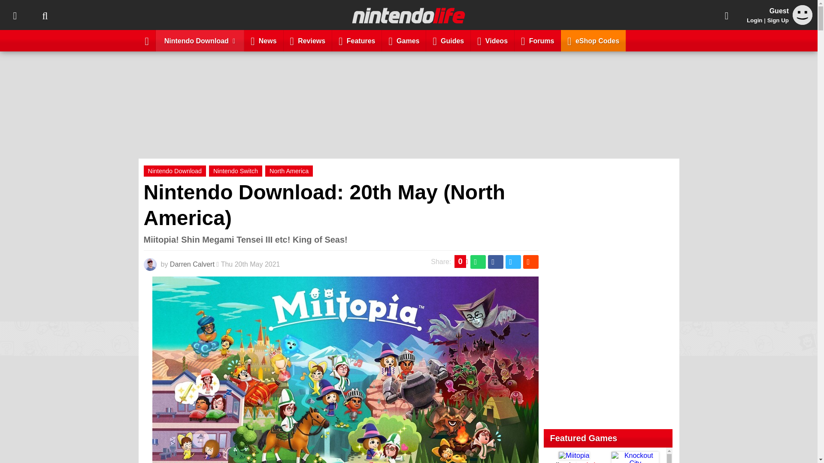 This screenshot has width=824, height=463. What do you see at coordinates (495, 262) in the screenshot?
I see `Share this on Facebook` at bounding box center [495, 262].